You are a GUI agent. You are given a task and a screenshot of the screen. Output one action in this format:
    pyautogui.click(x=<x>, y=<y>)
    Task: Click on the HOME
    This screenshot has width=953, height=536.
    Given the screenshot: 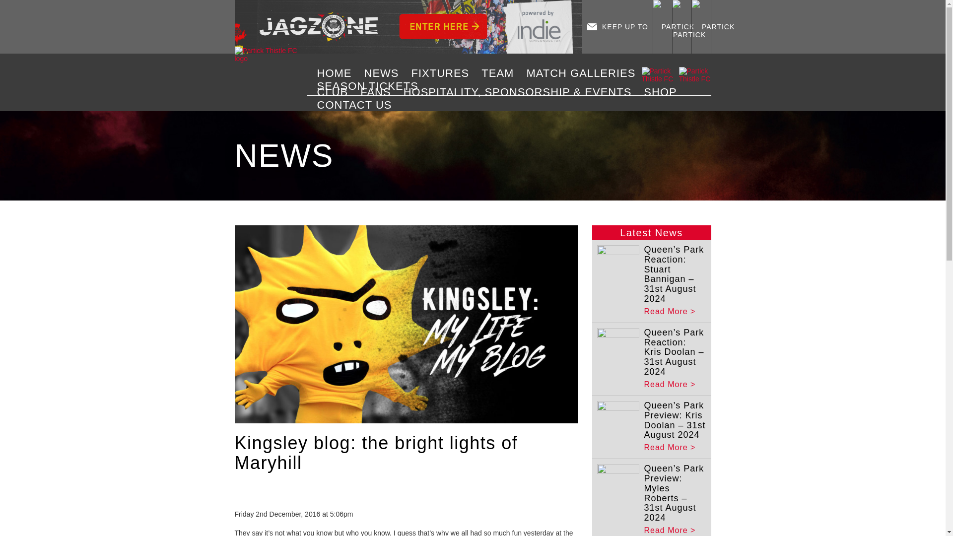 What is the action you would take?
    pyautogui.click(x=338, y=73)
    